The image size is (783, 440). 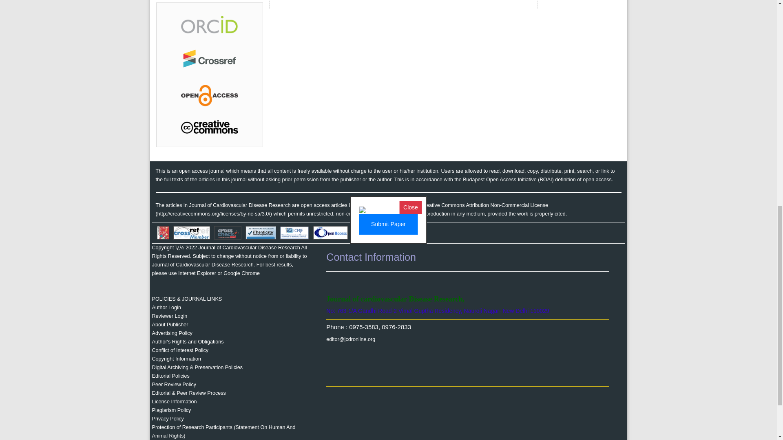 What do you see at coordinates (169, 316) in the screenshot?
I see `Reviewer Login` at bounding box center [169, 316].